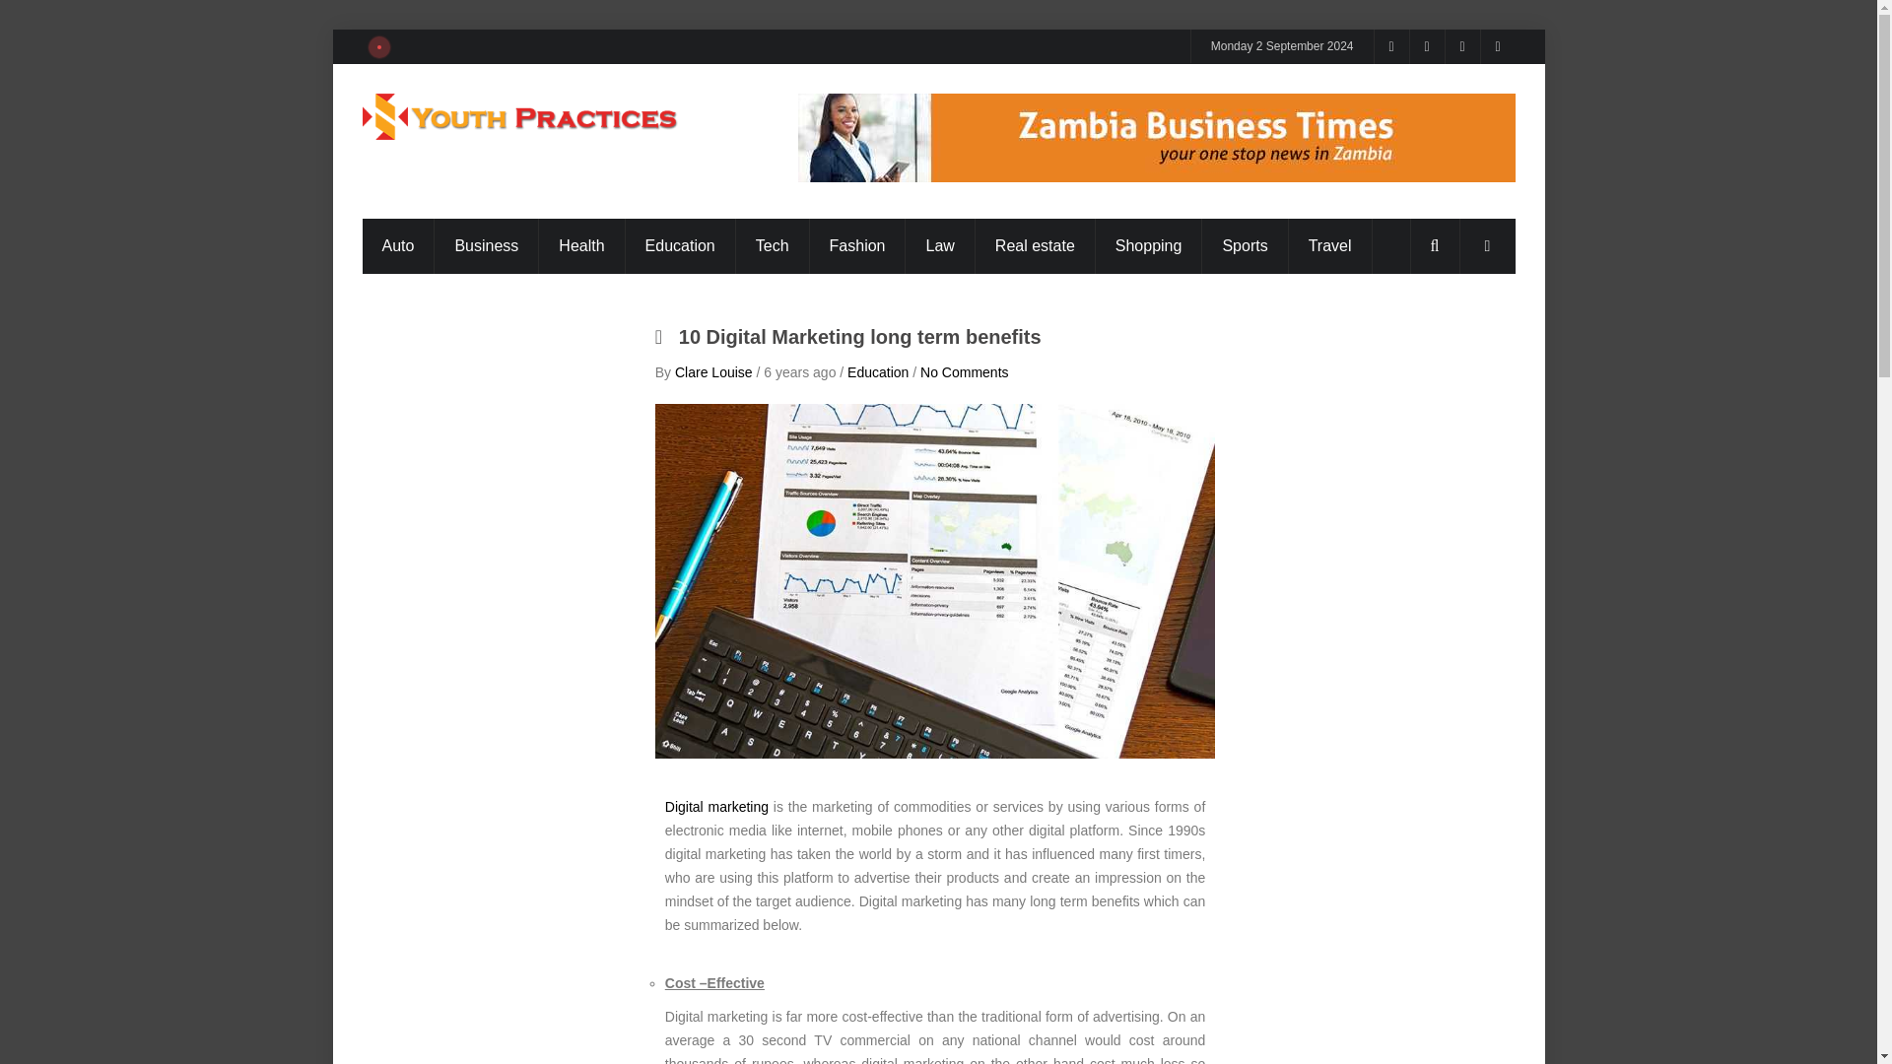 The image size is (1892, 1064). Describe the element at coordinates (1427, 46) in the screenshot. I see `googleplus` at that location.